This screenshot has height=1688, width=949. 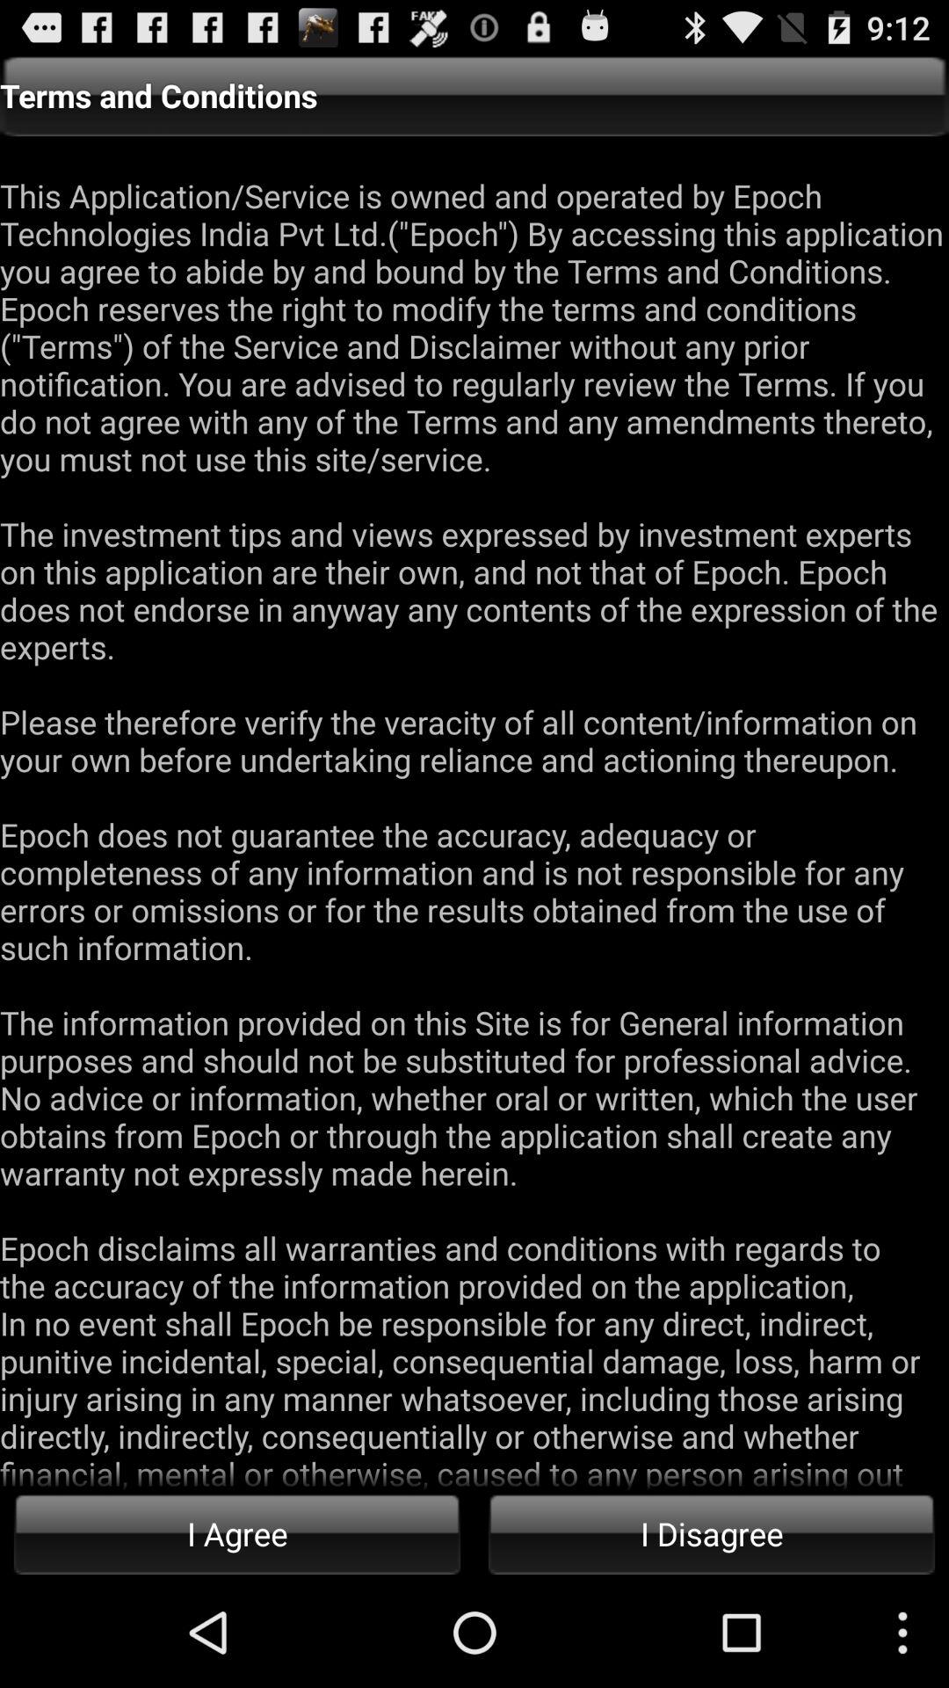 What do you see at coordinates (237, 1533) in the screenshot?
I see `swipe until i agree  button` at bounding box center [237, 1533].